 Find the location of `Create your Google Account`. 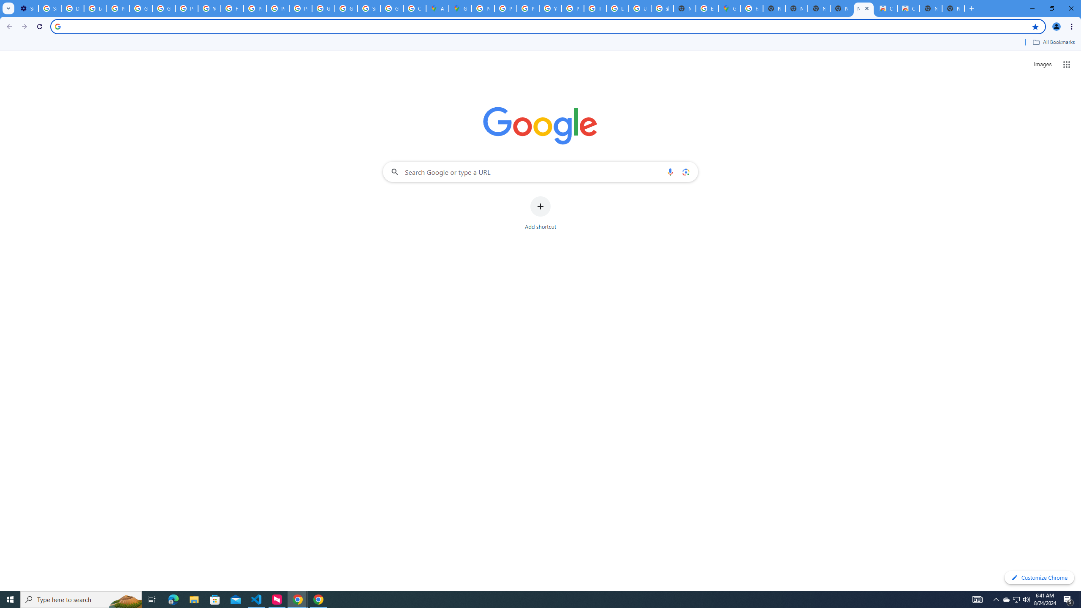

Create your Google Account is located at coordinates (415, 8).